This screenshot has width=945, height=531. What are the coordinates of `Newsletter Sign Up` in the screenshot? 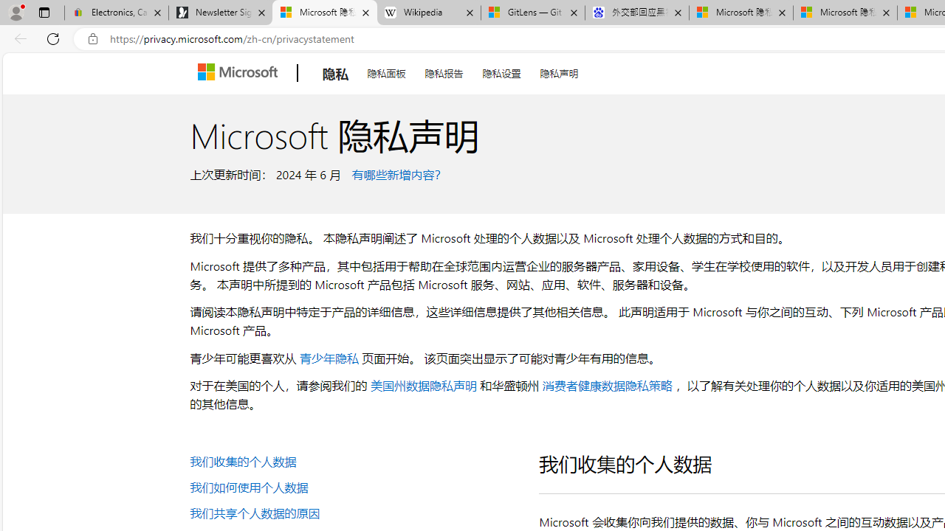 It's located at (220, 13).